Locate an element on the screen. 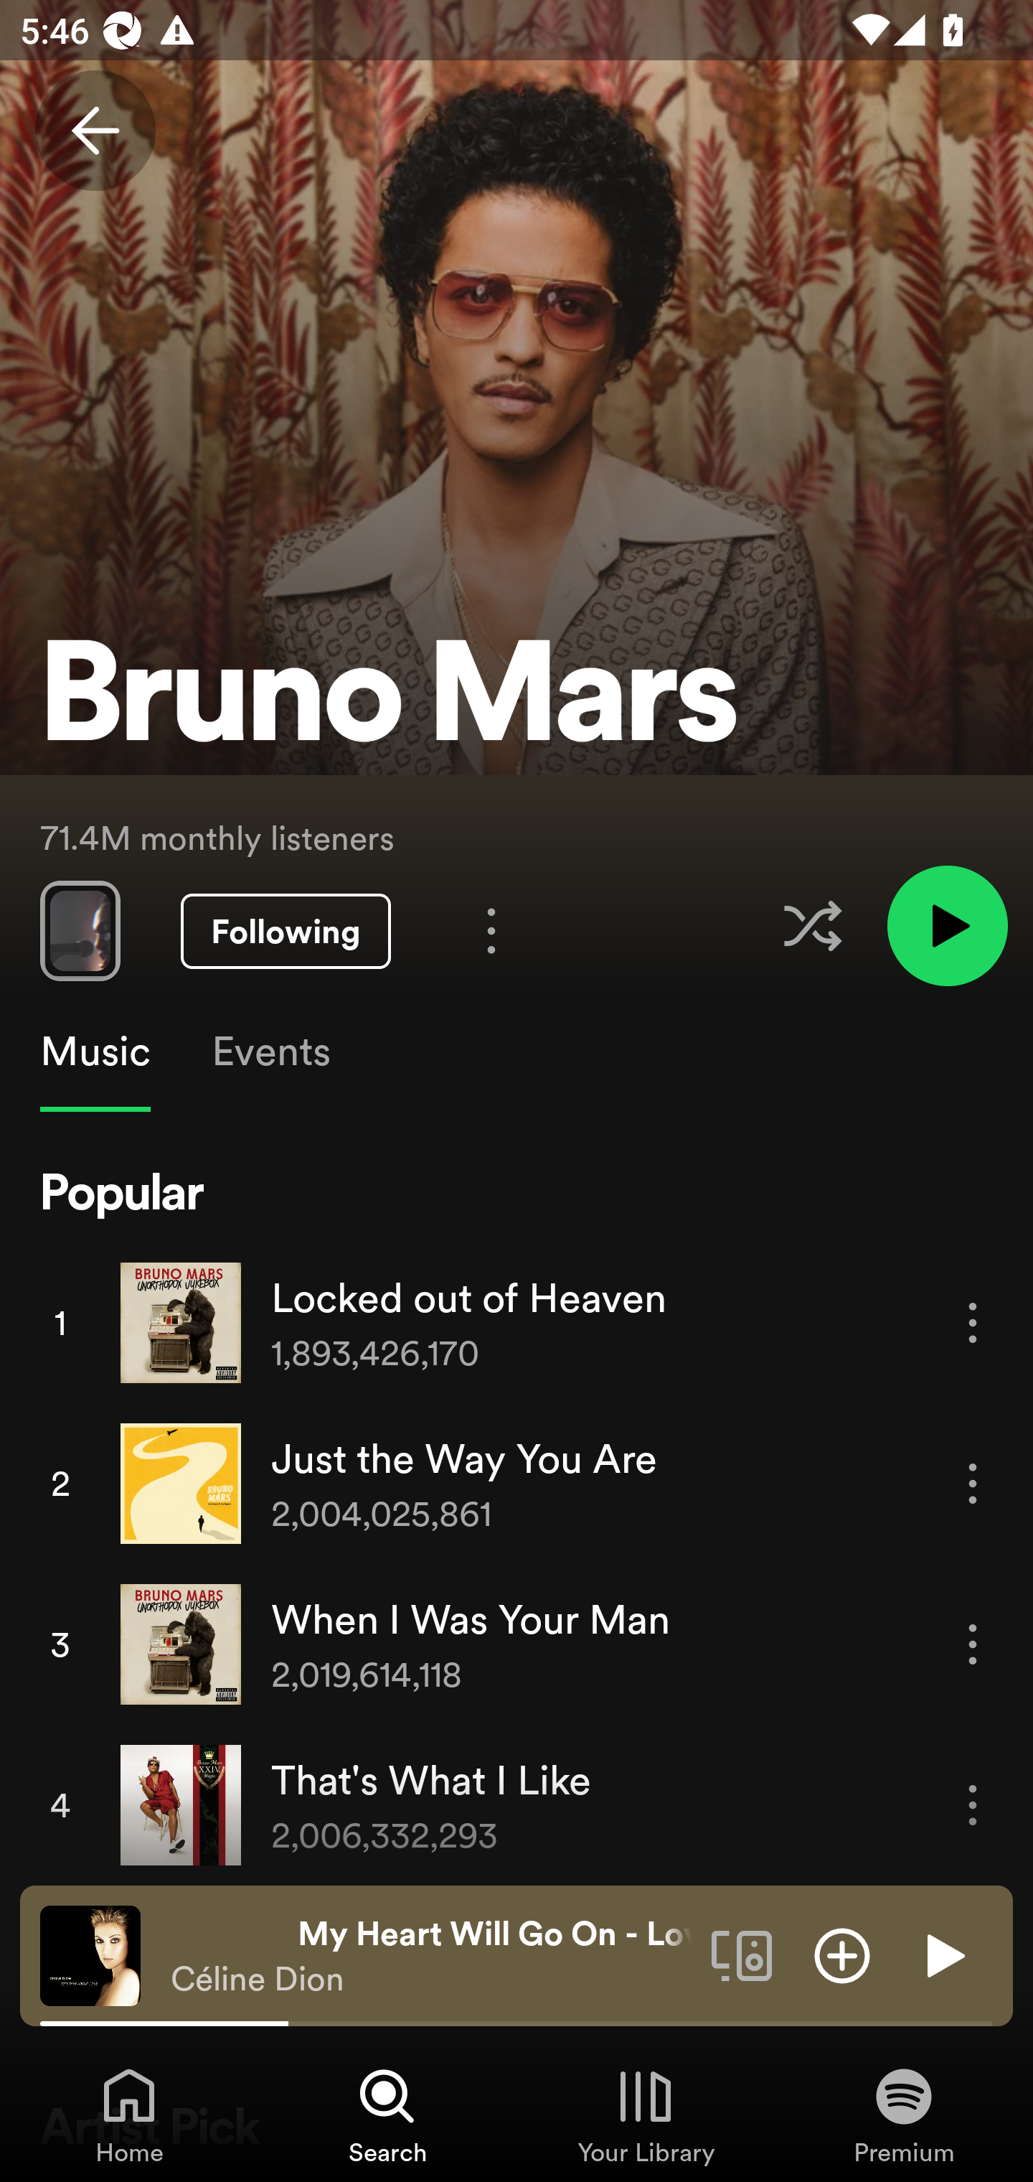 The width and height of the screenshot is (1033, 2182). More options for song Just the Way You Are is located at coordinates (973, 1484).